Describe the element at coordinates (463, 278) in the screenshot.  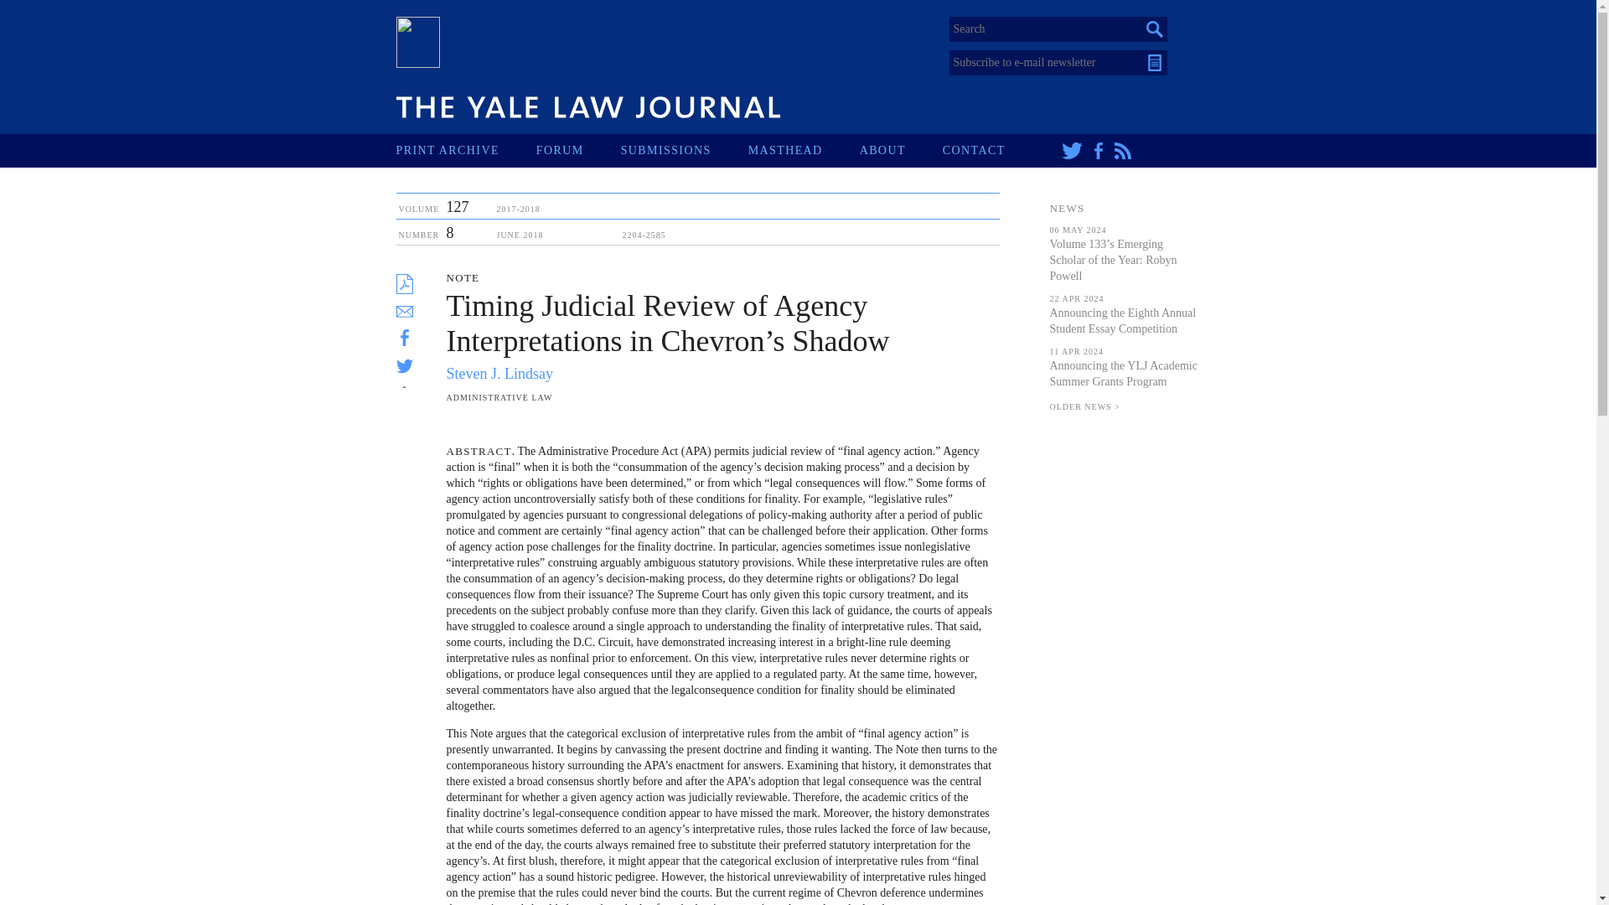
I see `NOTE` at that location.